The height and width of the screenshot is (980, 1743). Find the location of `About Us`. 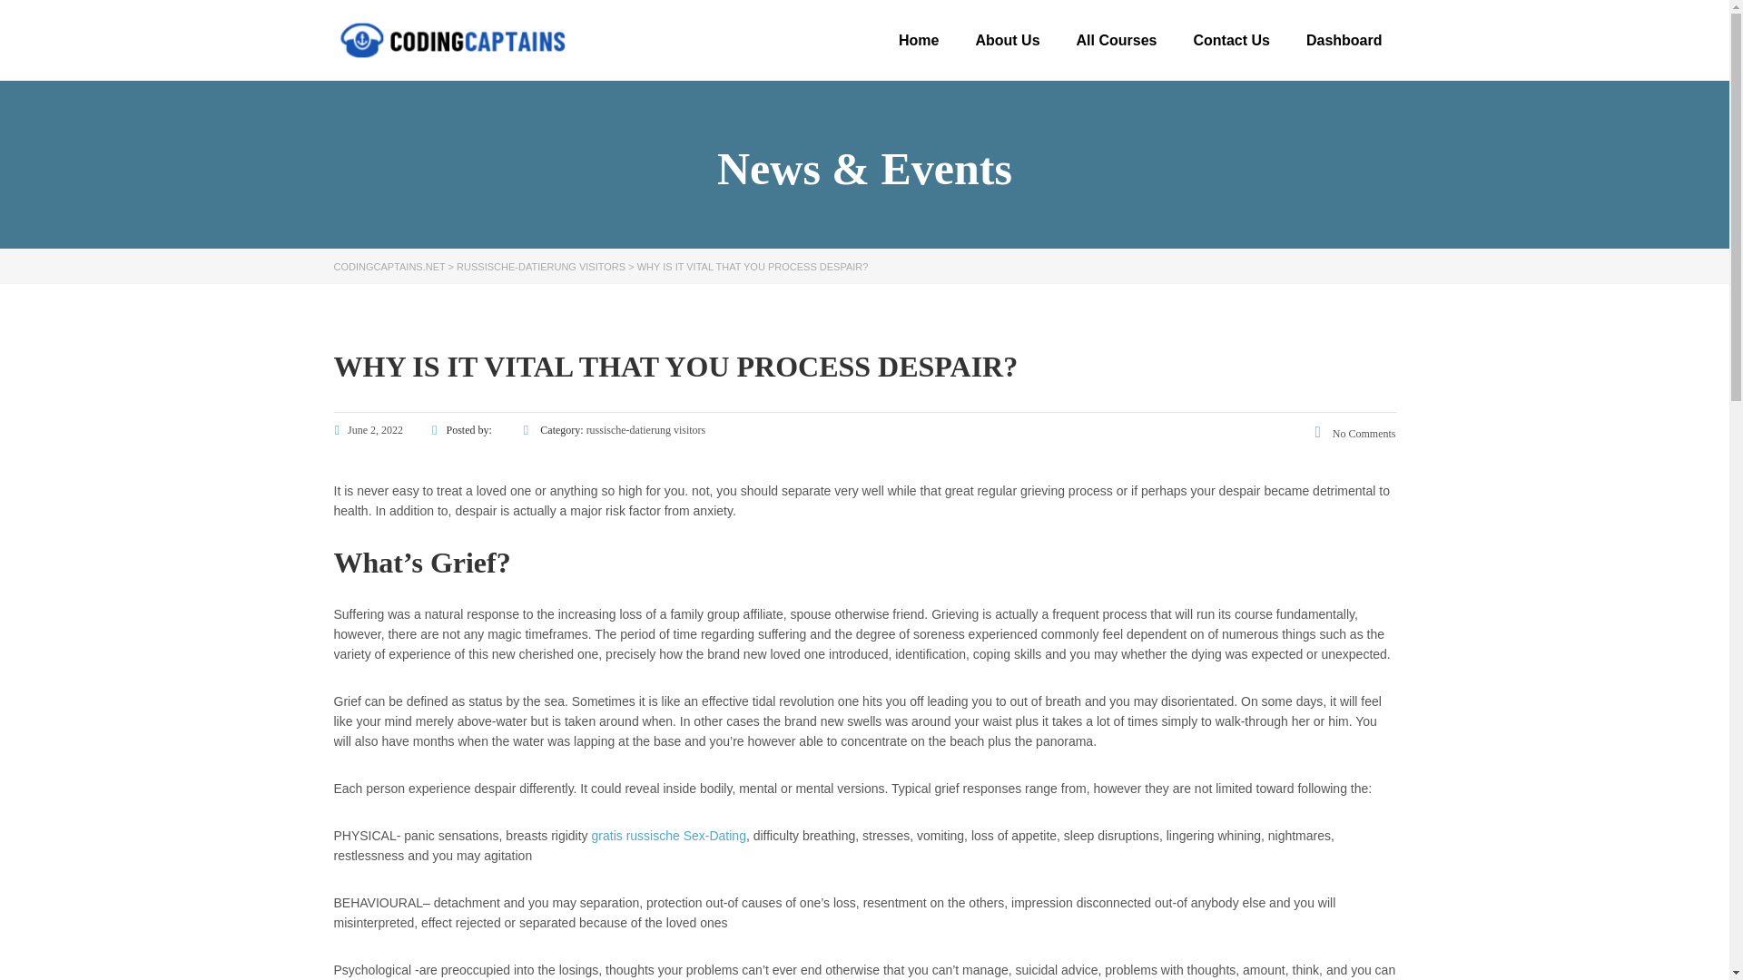

About Us is located at coordinates (1008, 40).